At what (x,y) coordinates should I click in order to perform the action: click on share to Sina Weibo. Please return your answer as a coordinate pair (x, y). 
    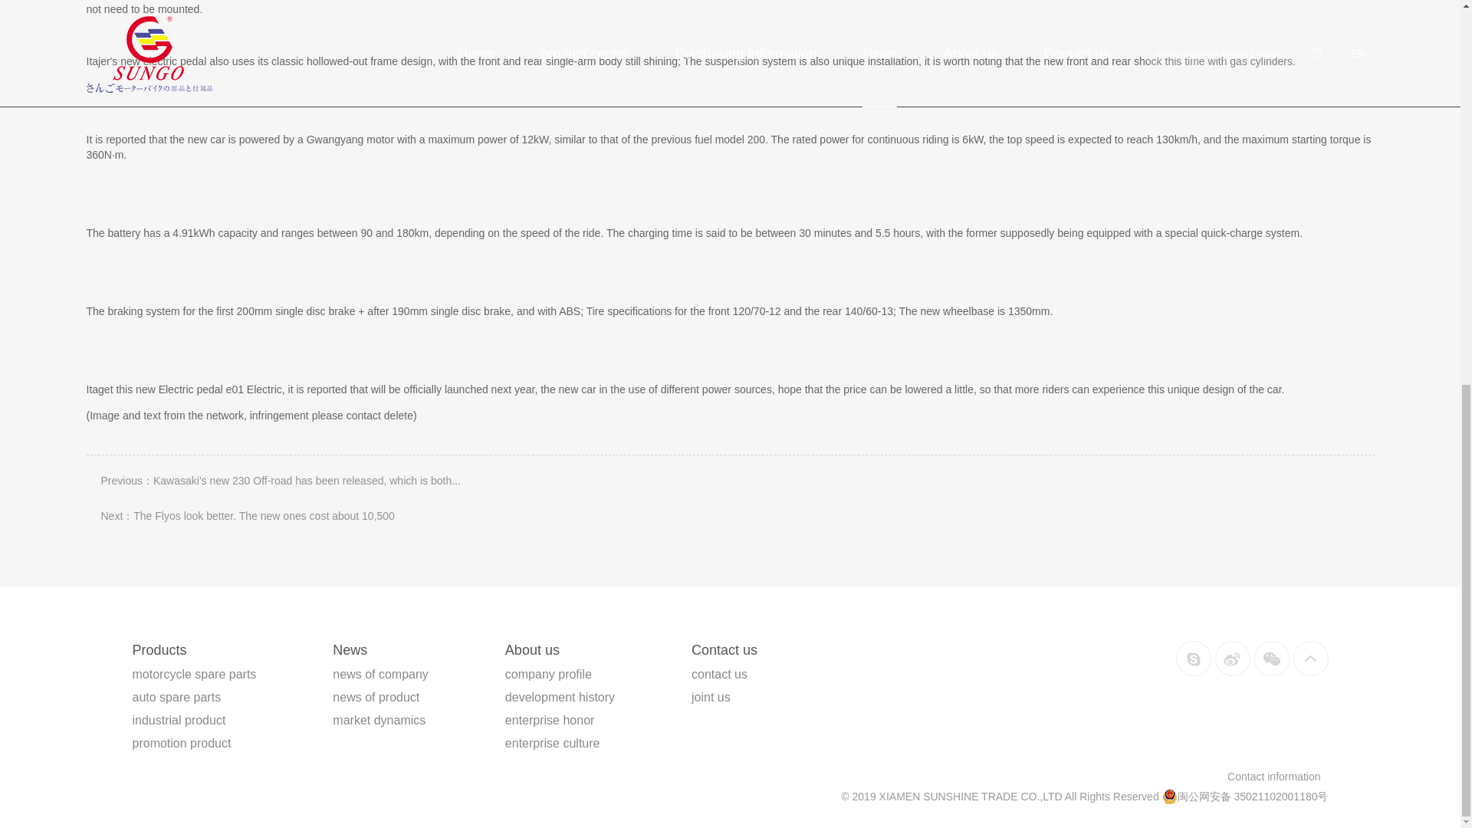
    Looking at the image, I should click on (1232, 658).